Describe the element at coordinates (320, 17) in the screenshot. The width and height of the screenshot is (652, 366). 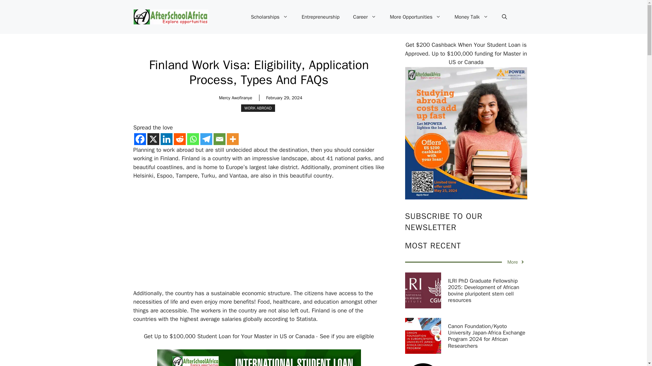
I see `Entrepreneurship` at that location.